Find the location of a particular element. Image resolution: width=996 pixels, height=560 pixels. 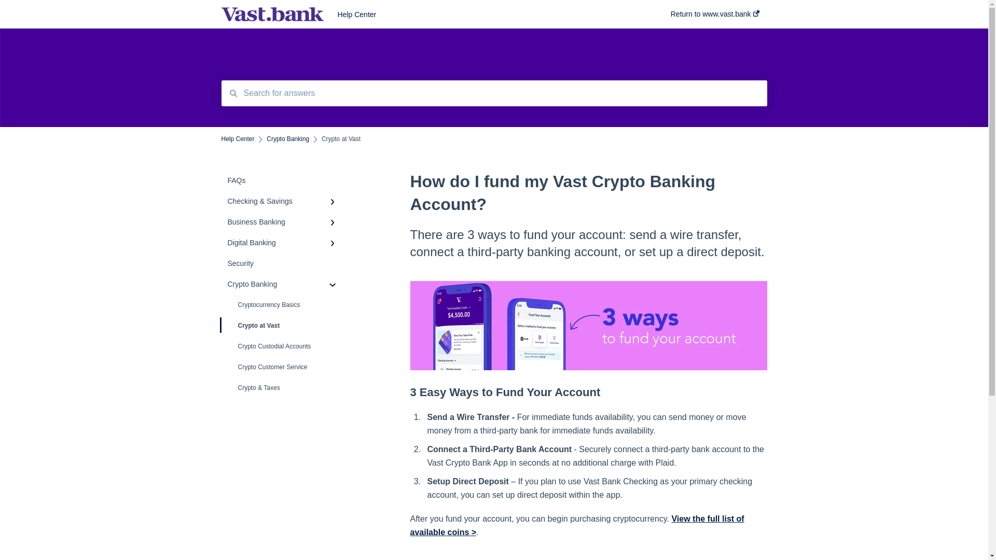

Crypto Banking is located at coordinates (283, 284).